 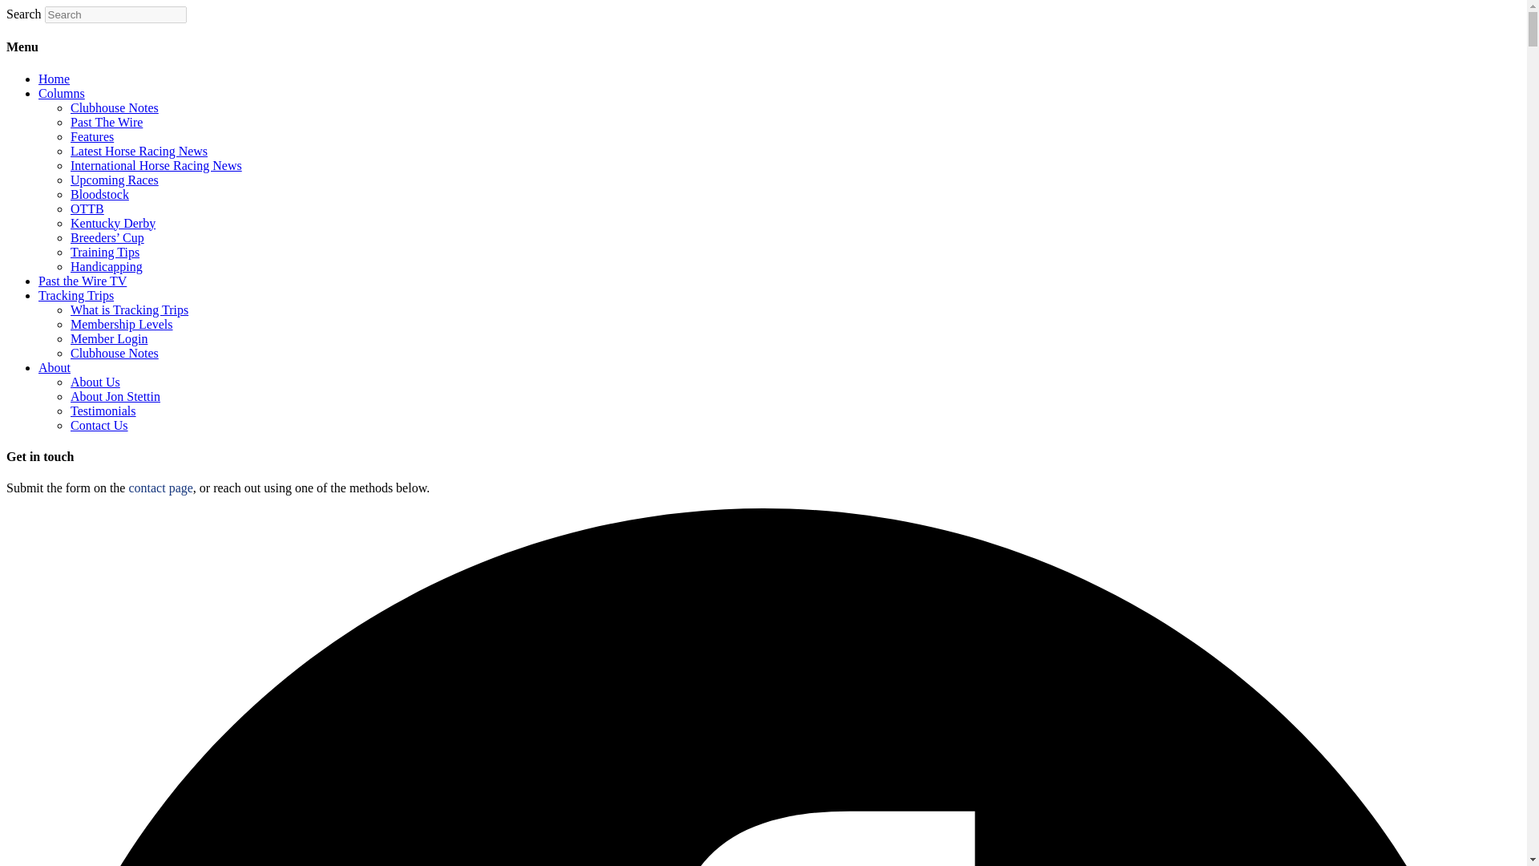 I want to click on What is Tracking Trips, so click(x=129, y=310).